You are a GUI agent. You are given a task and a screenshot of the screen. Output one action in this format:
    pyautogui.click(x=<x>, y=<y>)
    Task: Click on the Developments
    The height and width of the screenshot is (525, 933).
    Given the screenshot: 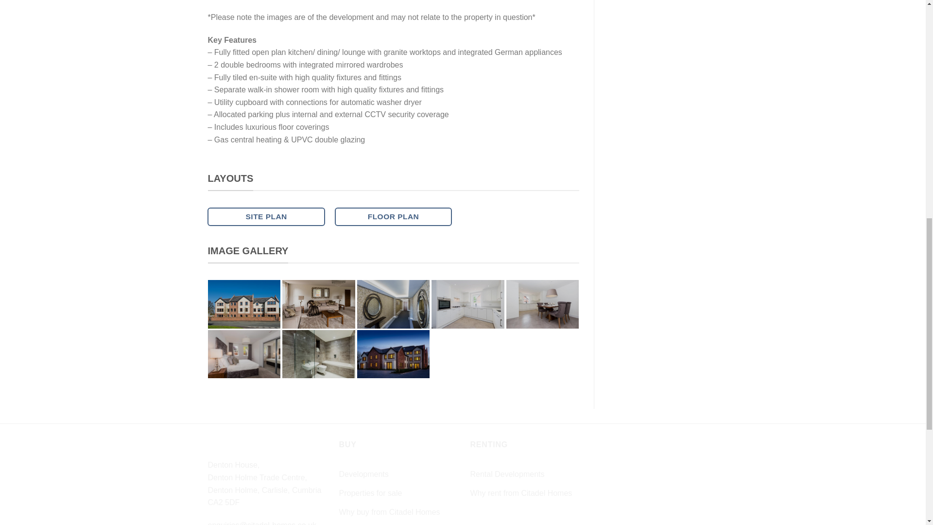 What is the action you would take?
    pyautogui.click(x=364, y=474)
    